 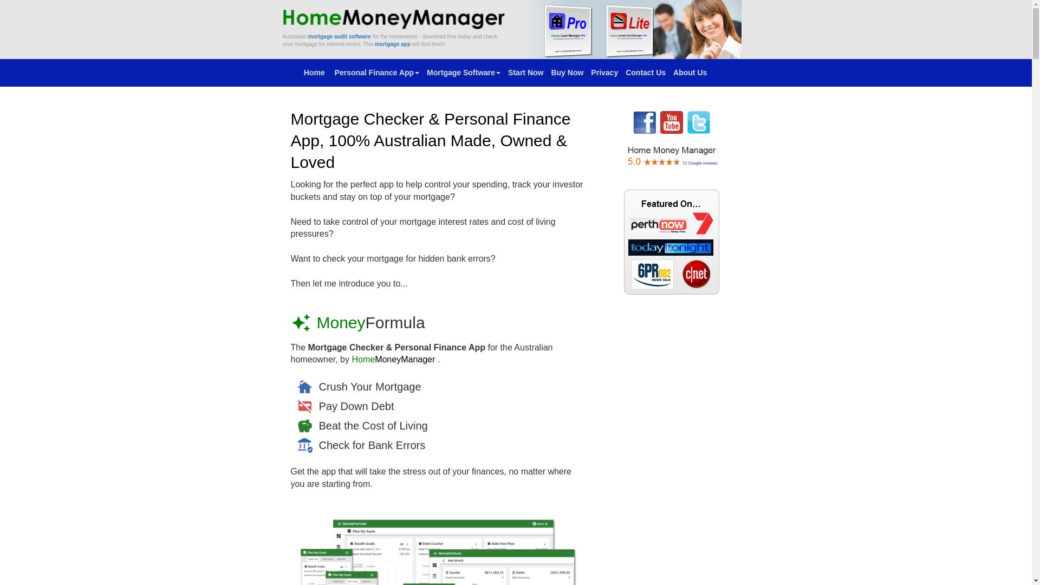 I want to click on www.HomeMoneyManager.com, so click(x=395, y=18).